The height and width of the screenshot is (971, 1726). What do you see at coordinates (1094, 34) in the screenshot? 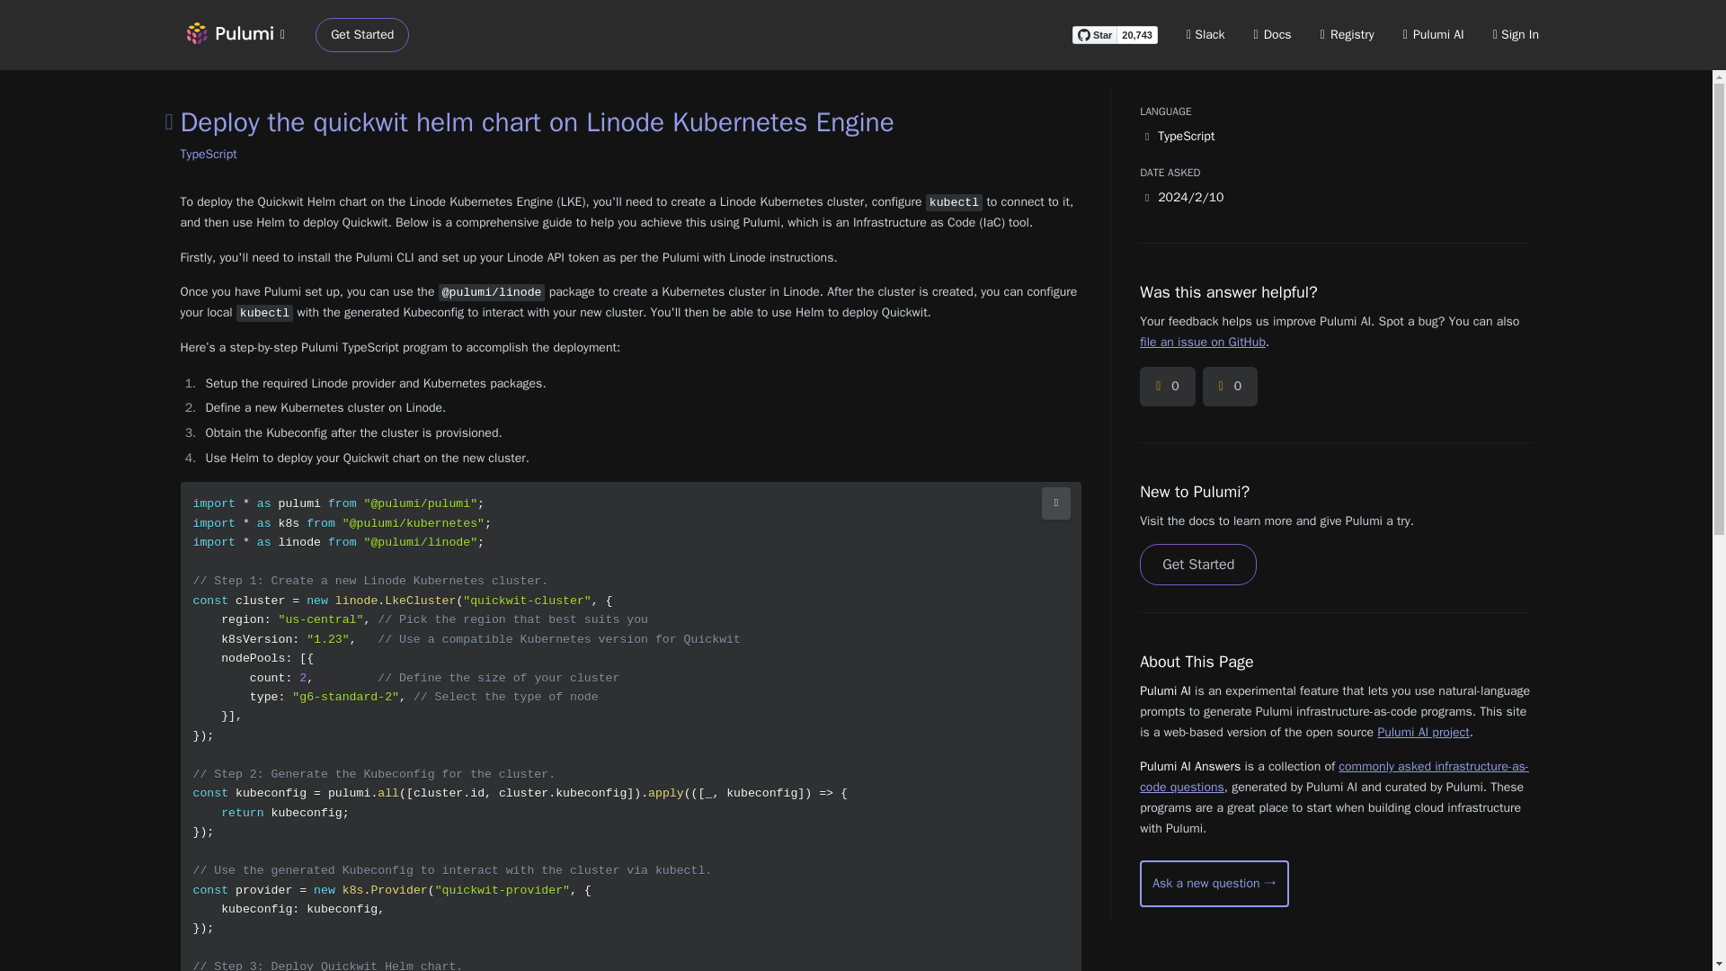
I see ` Star` at bounding box center [1094, 34].